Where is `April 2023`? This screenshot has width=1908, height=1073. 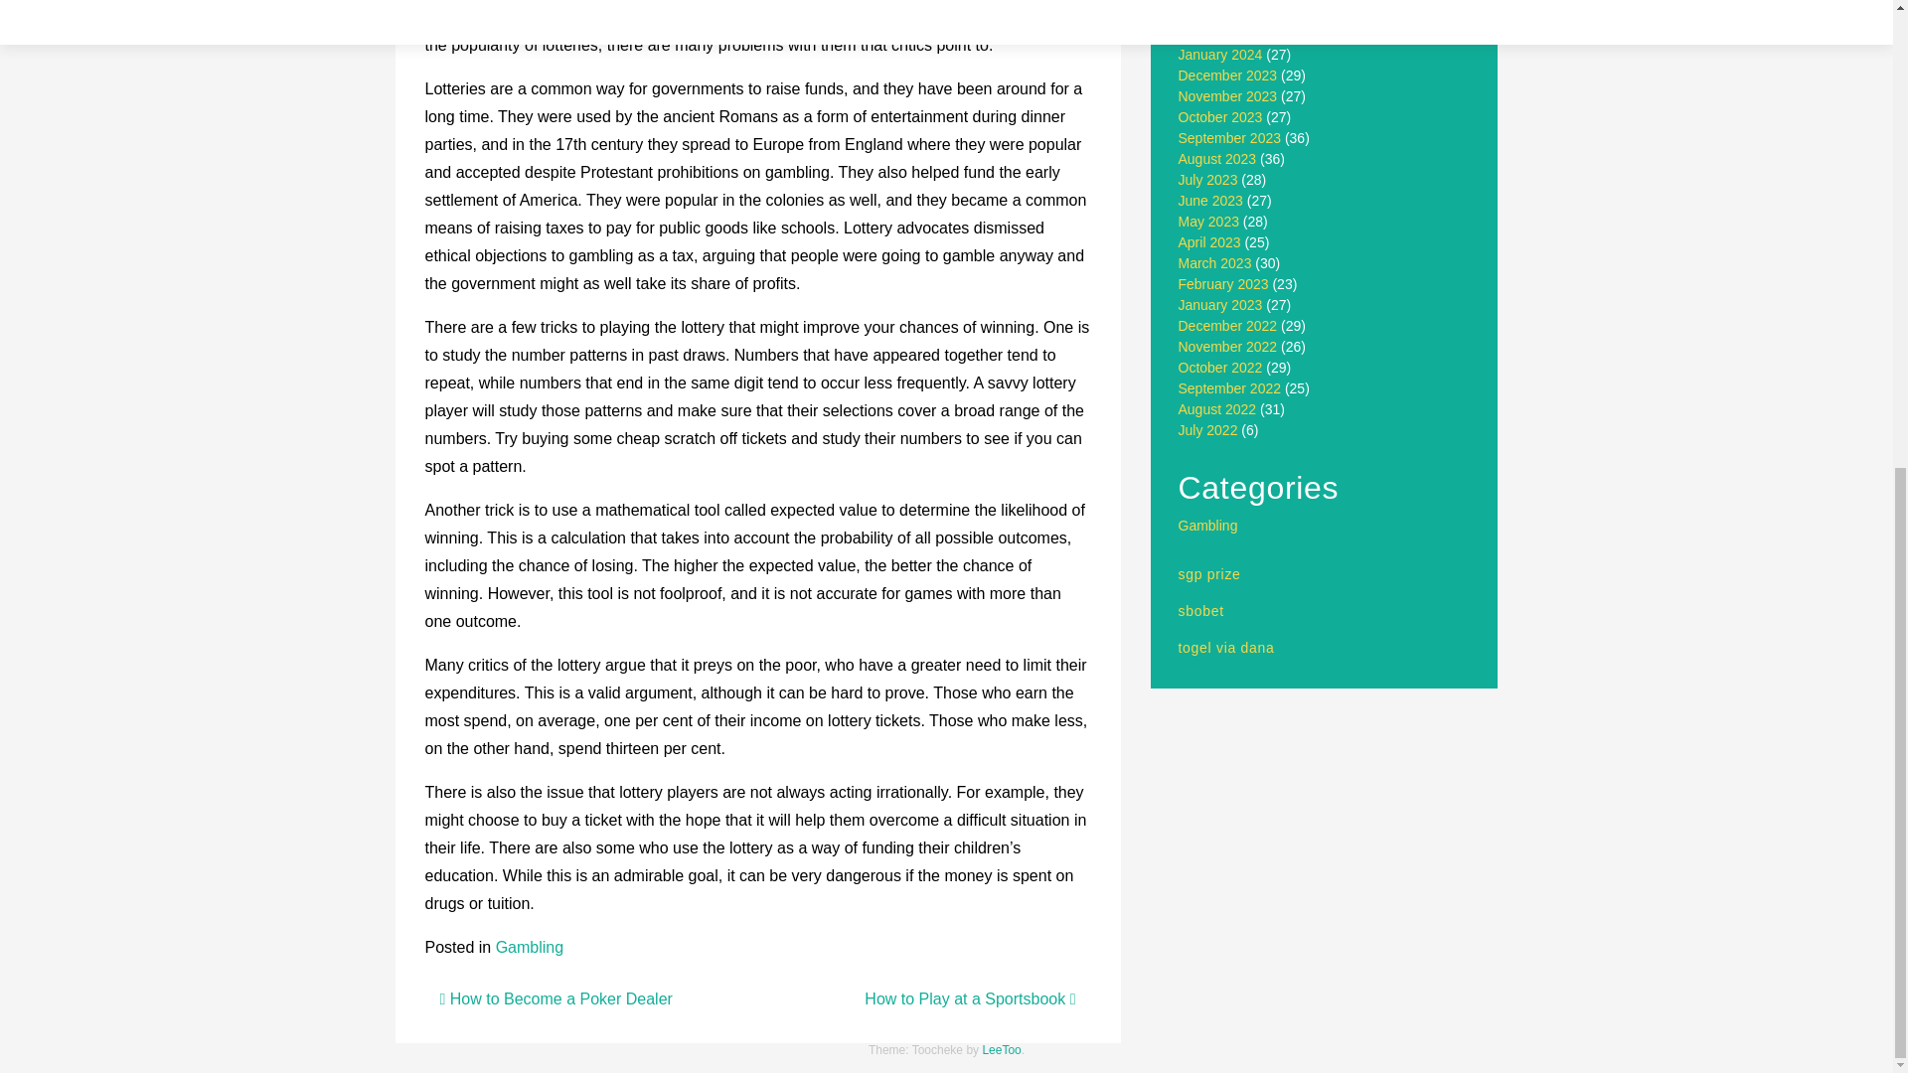
April 2023 is located at coordinates (1210, 242).